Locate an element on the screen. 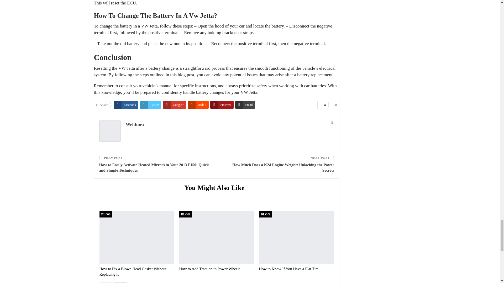 This screenshot has height=283, width=504. Email is located at coordinates (245, 104).